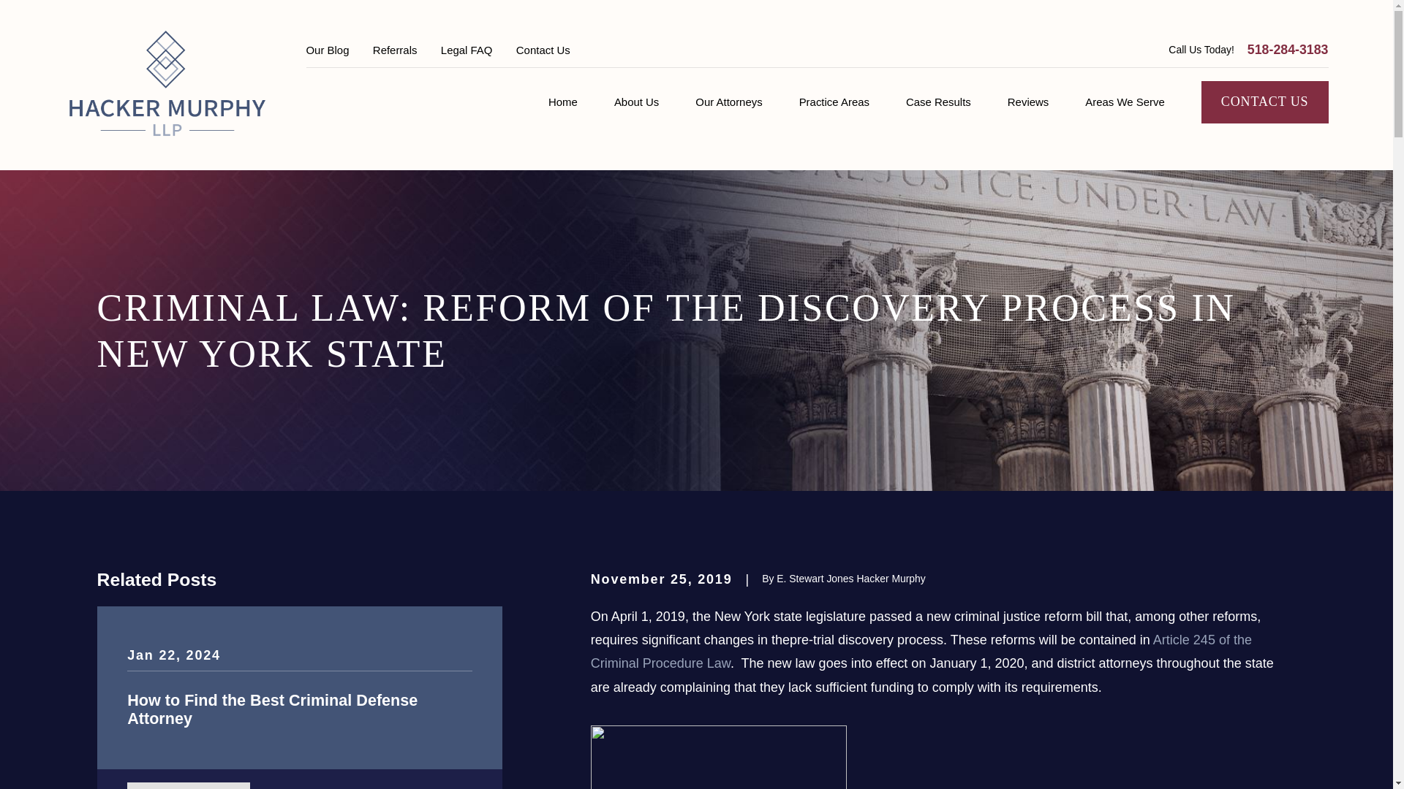  Describe the element at coordinates (467, 50) in the screenshot. I see `Legal FAQ` at that location.